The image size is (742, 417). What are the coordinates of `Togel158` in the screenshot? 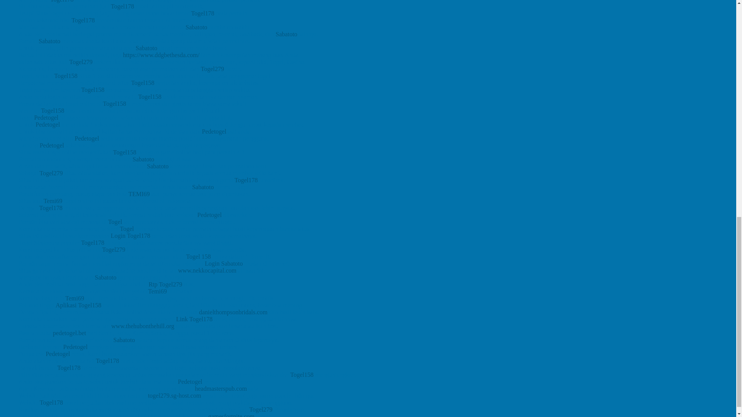 It's located at (93, 90).